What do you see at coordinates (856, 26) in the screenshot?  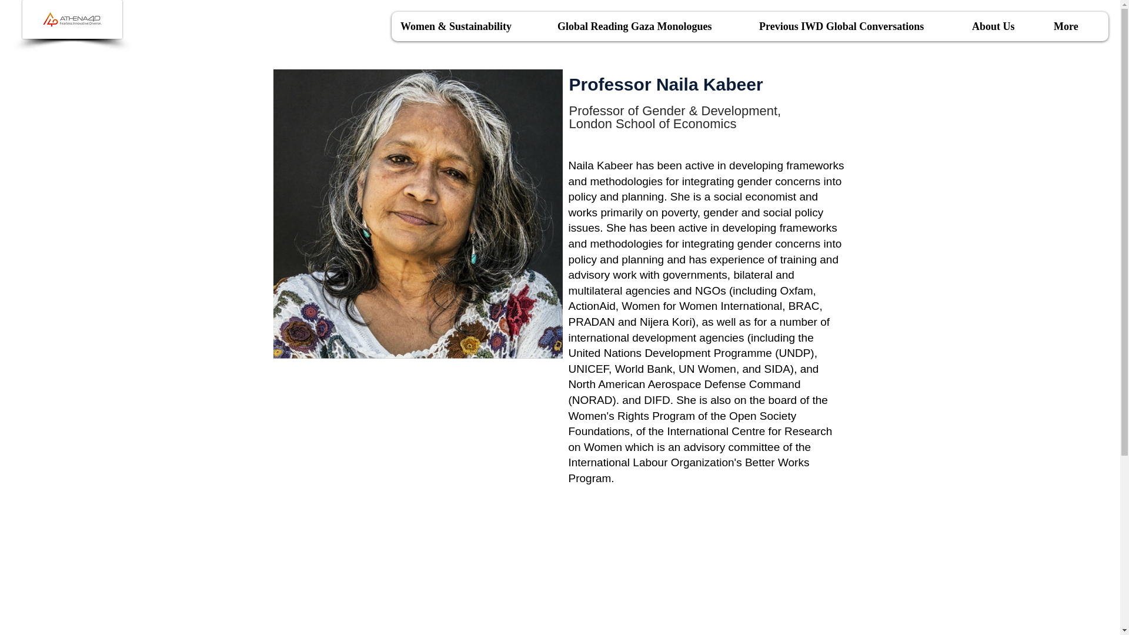 I see `Previous IWD Global Conversations` at bounding box center [856, 26].